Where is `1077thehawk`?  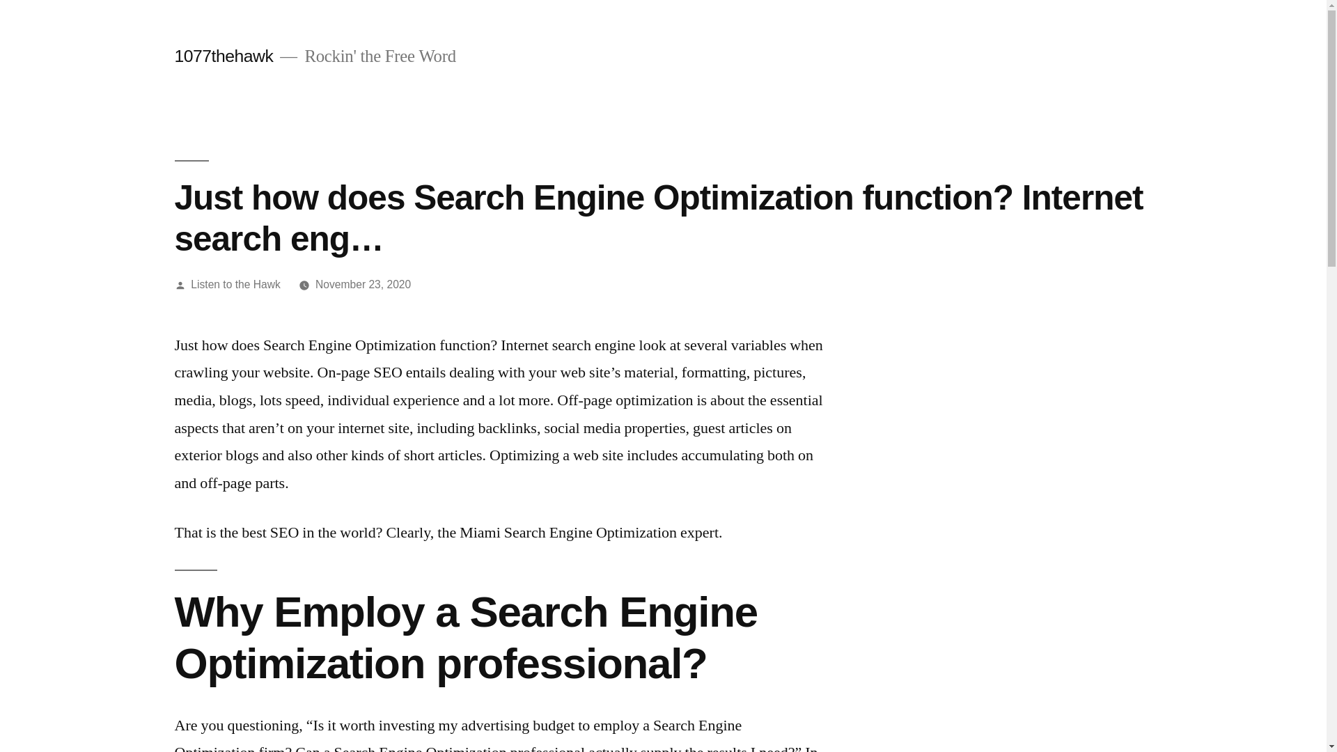 1077thehawk is located at coordinates (224, 56).